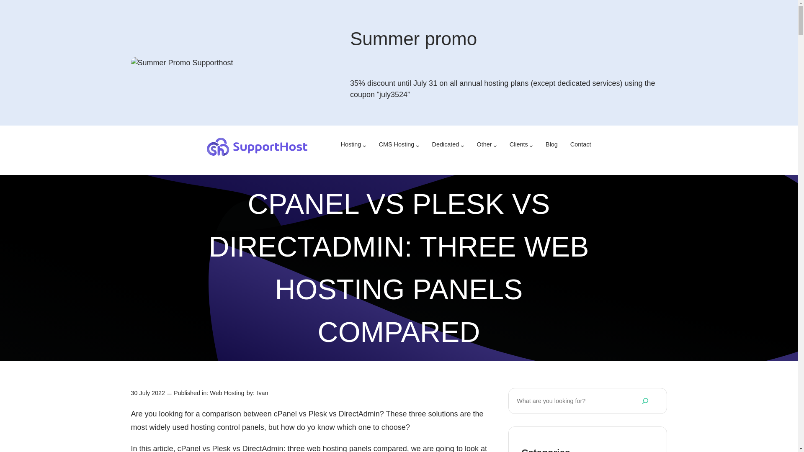 This screenshot has width=804, height=452. Describe the element at coordinates (484, 146) in the screenshot. I see `Other` at that location.